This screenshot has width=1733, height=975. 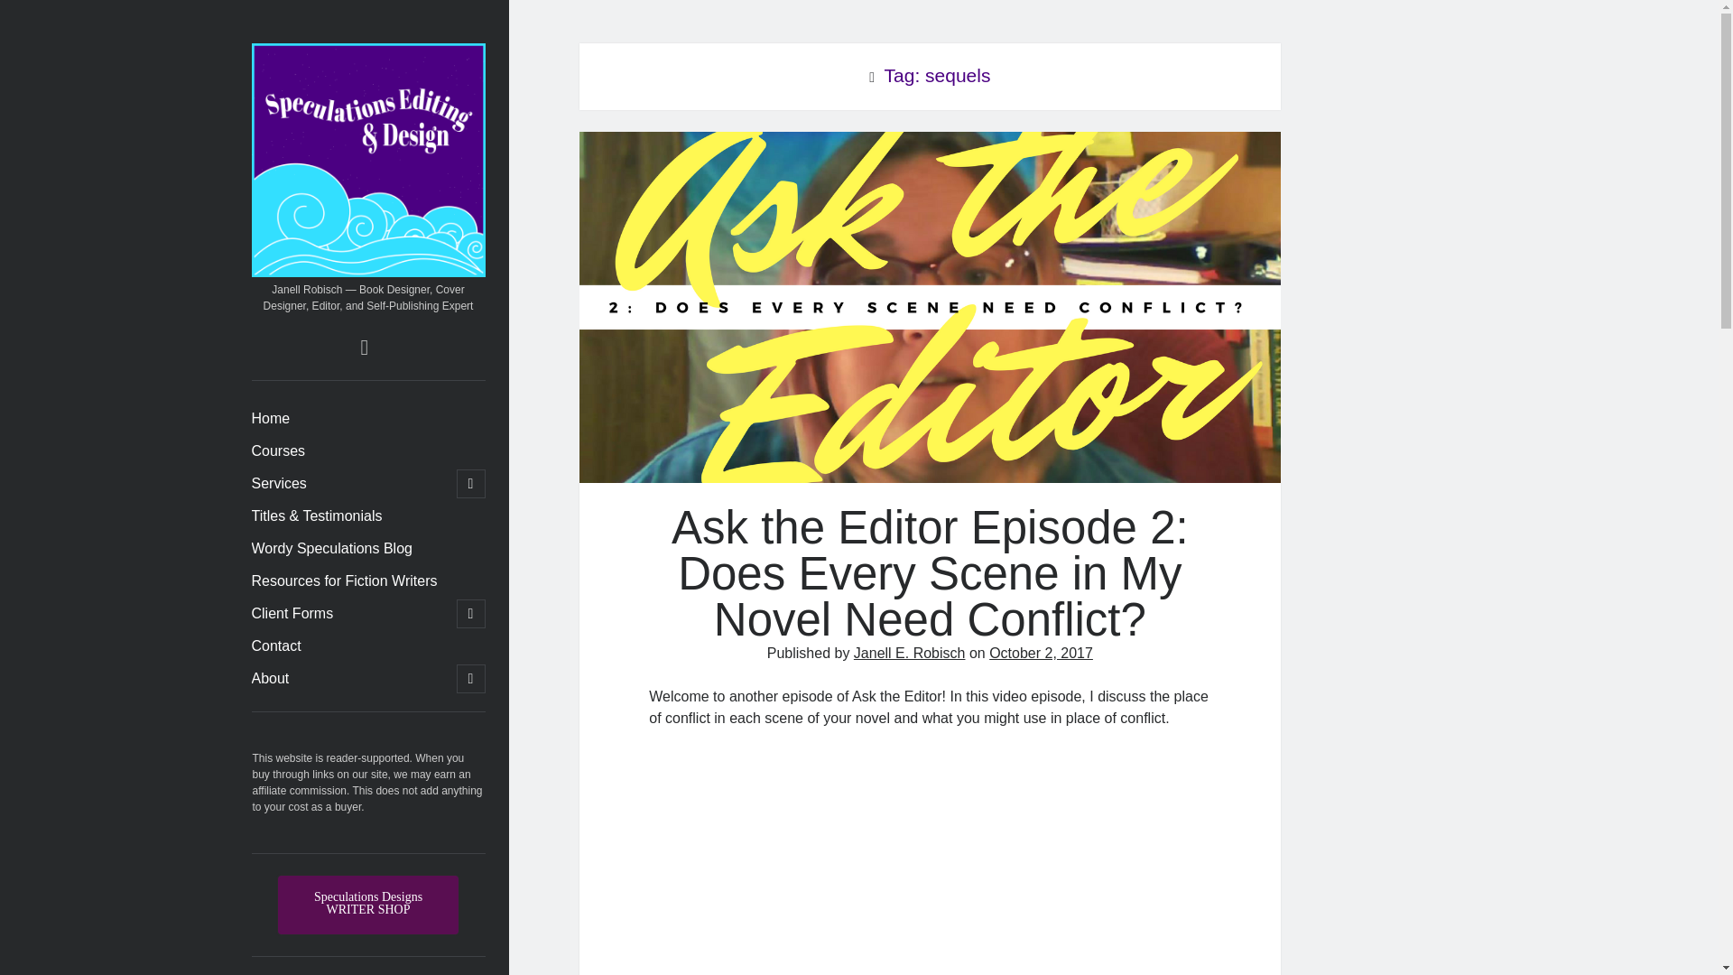 I want to click on Contact, so click(x=275, y=646).